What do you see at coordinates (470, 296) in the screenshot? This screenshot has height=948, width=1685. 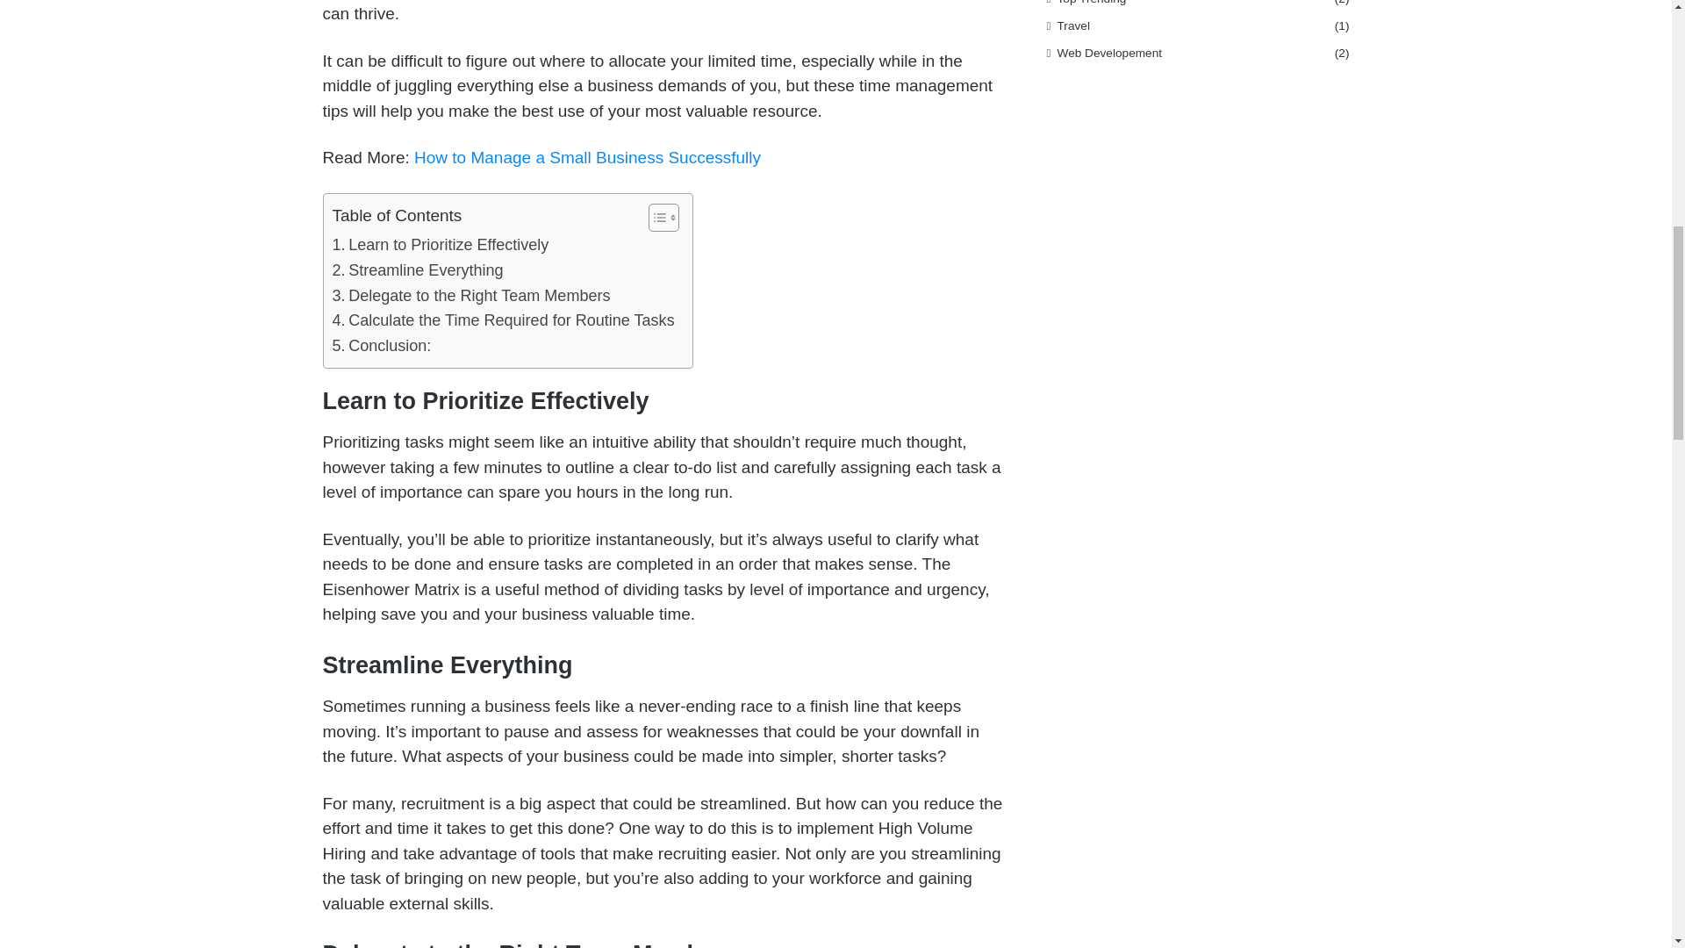 I see `Delegate to the Right Team Members` at bounding box center [470, 296].